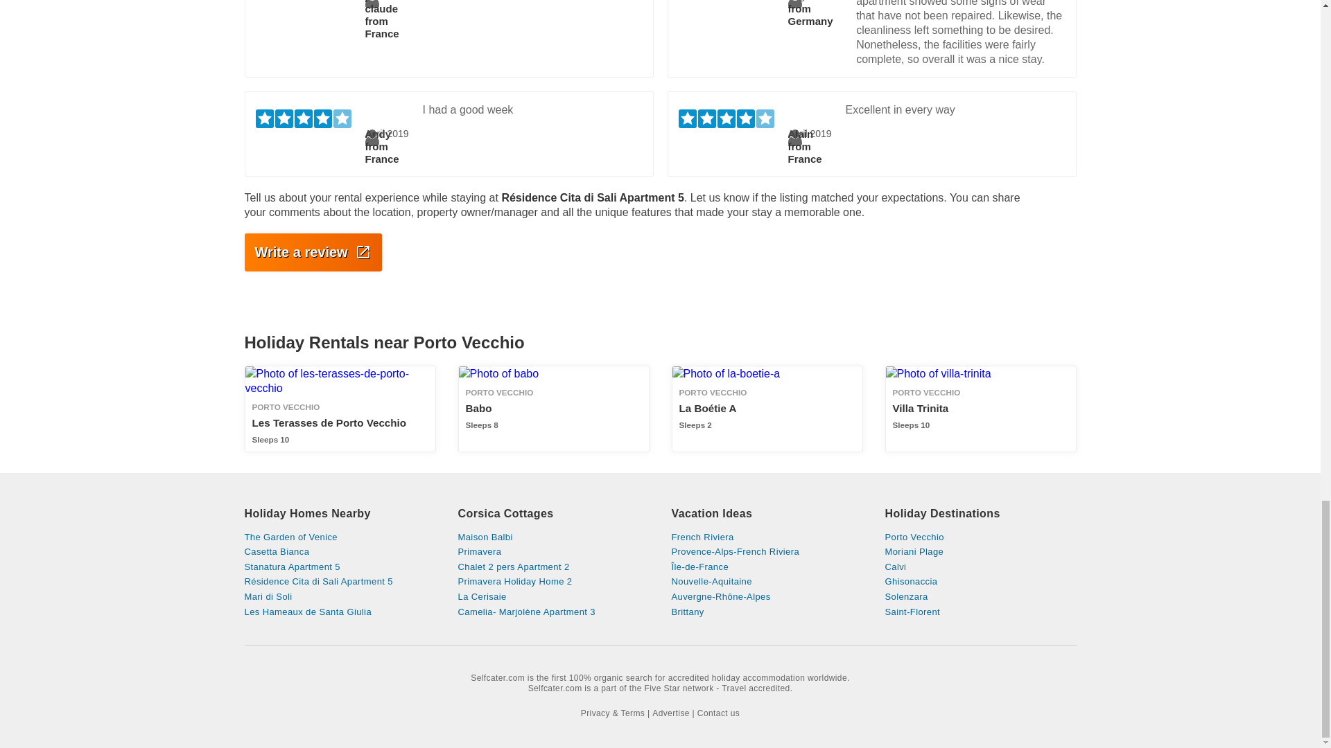 This screenshot has height=748, width=1331. What do you see at coordinates (339, 551) in the screenshot?
I see `Casetta Bianca` at bounding box center [339, 551].